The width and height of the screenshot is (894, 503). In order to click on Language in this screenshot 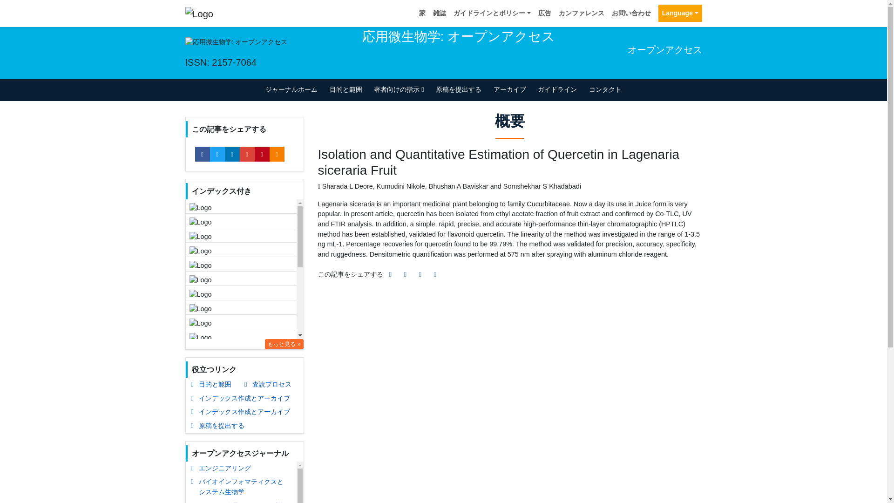, I will do `click(680, 13)`.